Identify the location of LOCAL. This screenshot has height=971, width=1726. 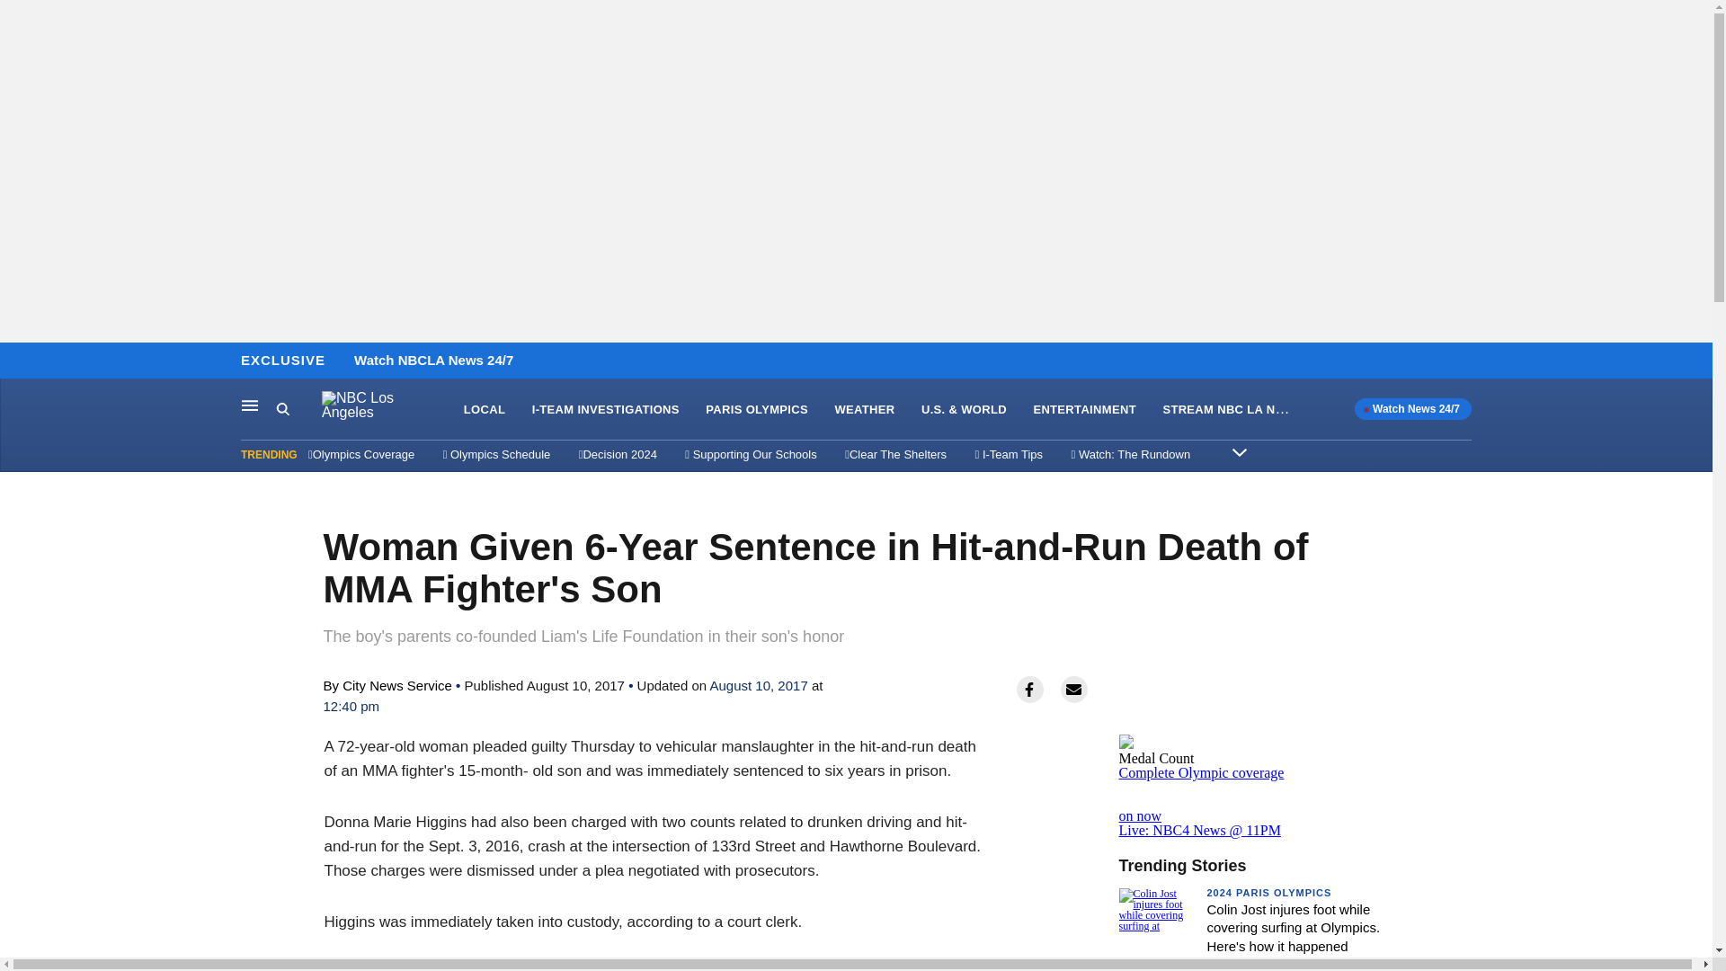
(485, 410).